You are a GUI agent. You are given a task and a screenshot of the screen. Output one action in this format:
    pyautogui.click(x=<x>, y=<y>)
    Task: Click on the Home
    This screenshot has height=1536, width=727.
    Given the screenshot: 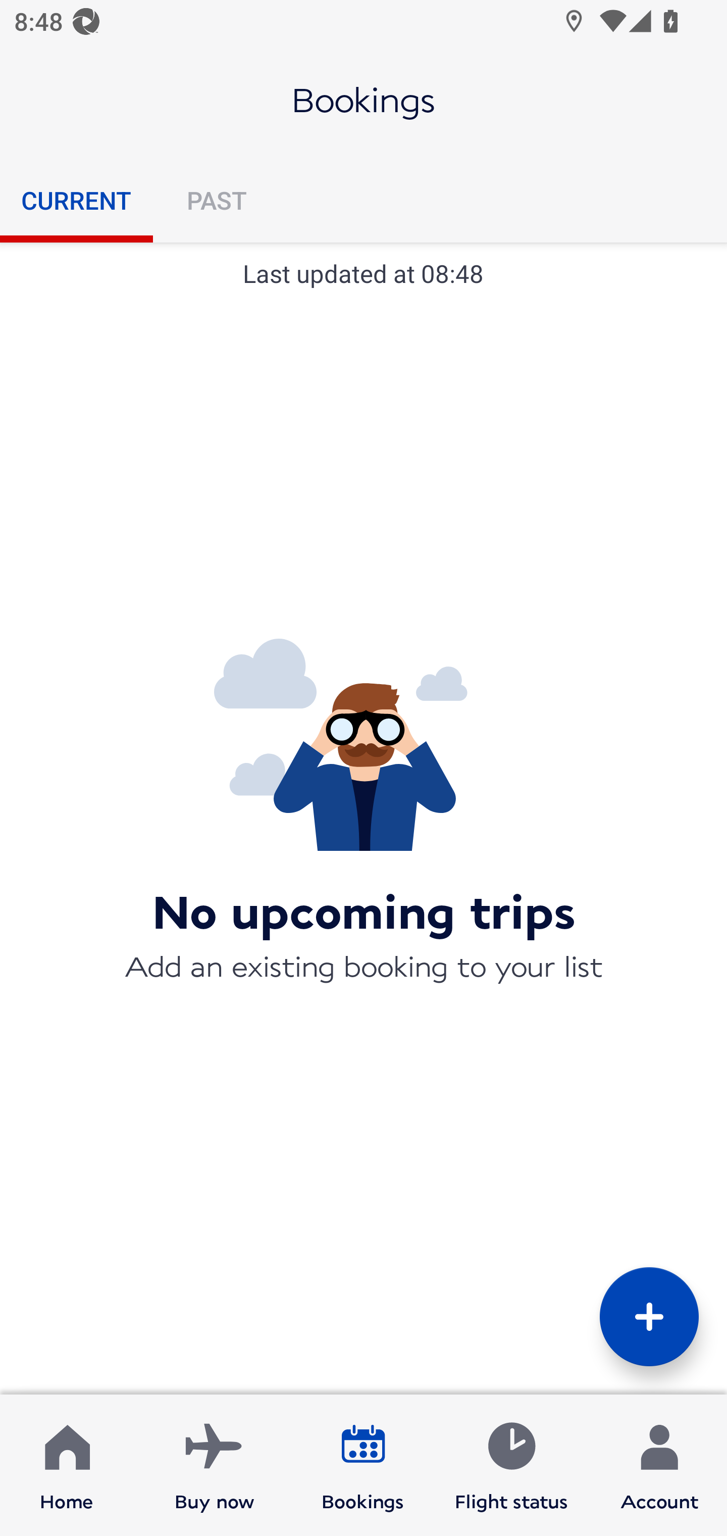 What is the action you would take?
    pyautogui.click(x=67, y=1465)
    